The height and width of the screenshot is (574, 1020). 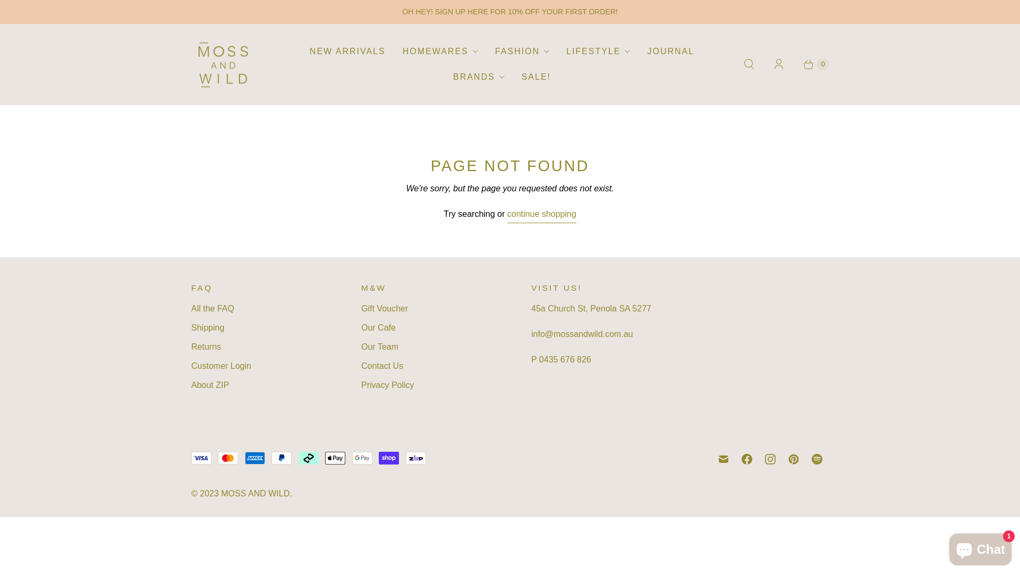 I want to click on MOSS AND WILD, so click(x=255, y=493).